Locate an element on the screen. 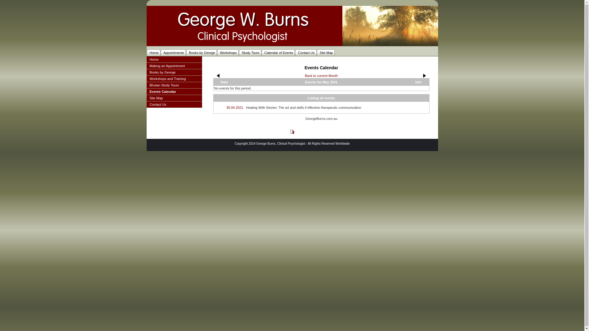  30.04.2021 is located at coordinates (235, 108).